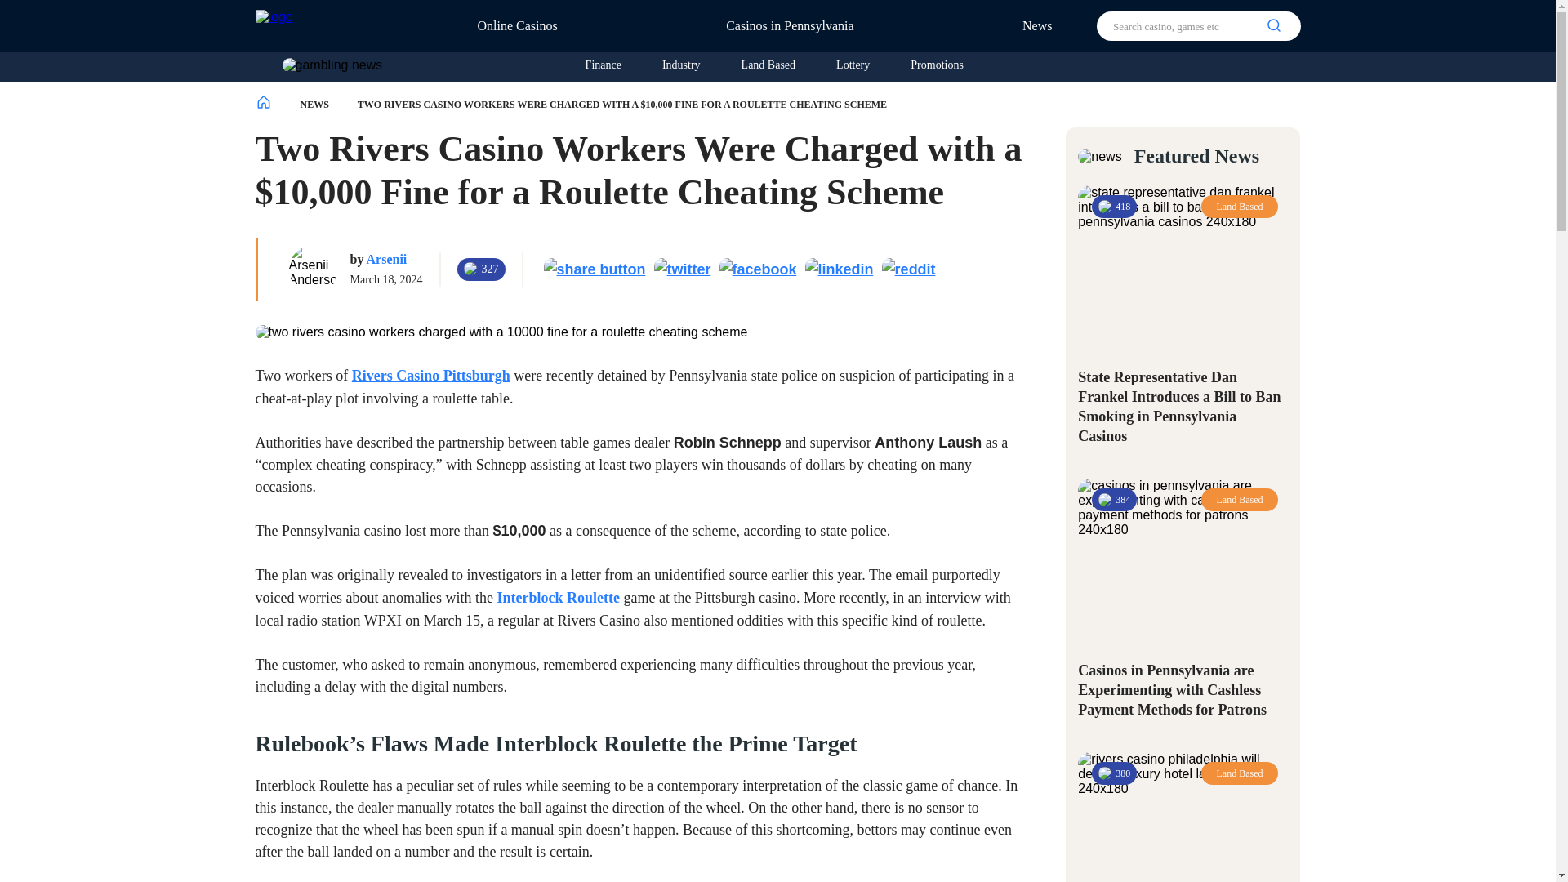 This screenshot has width=1568, height=882. Describe the element at coordinates (853, 65) in the screenshot. I see `Lottery` at that location.